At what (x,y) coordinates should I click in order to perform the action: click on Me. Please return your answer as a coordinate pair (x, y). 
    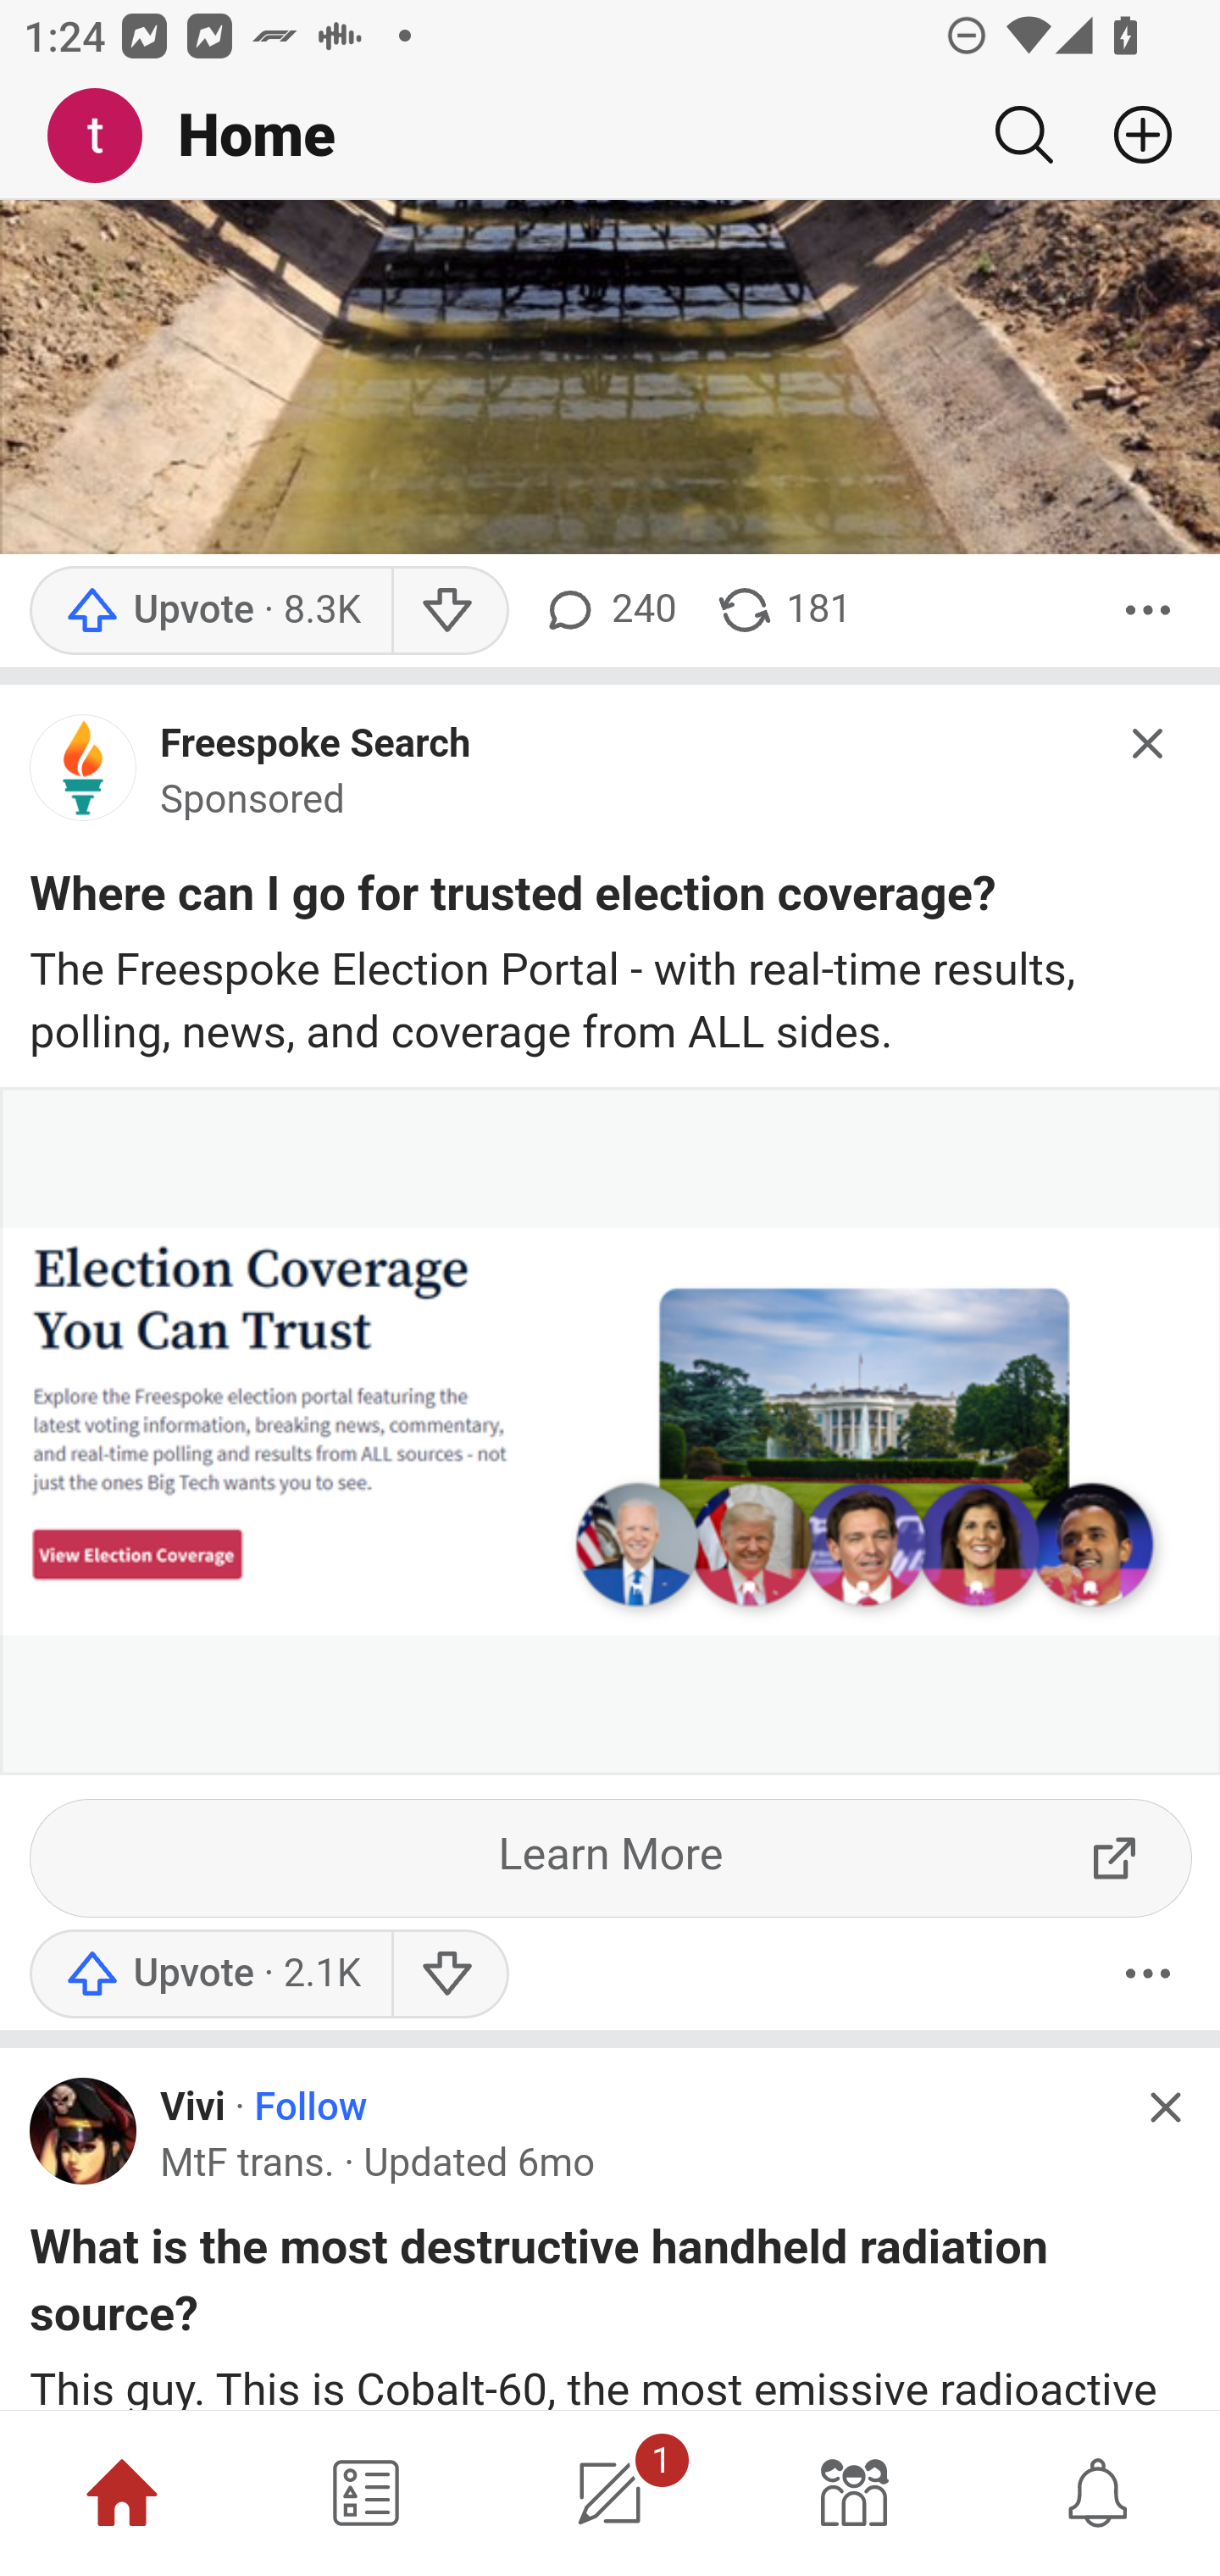
    Looking at the image, I should click on (107, 136).